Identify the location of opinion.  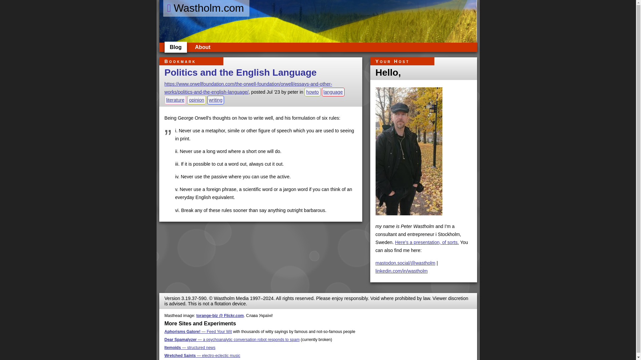
(196, 100).